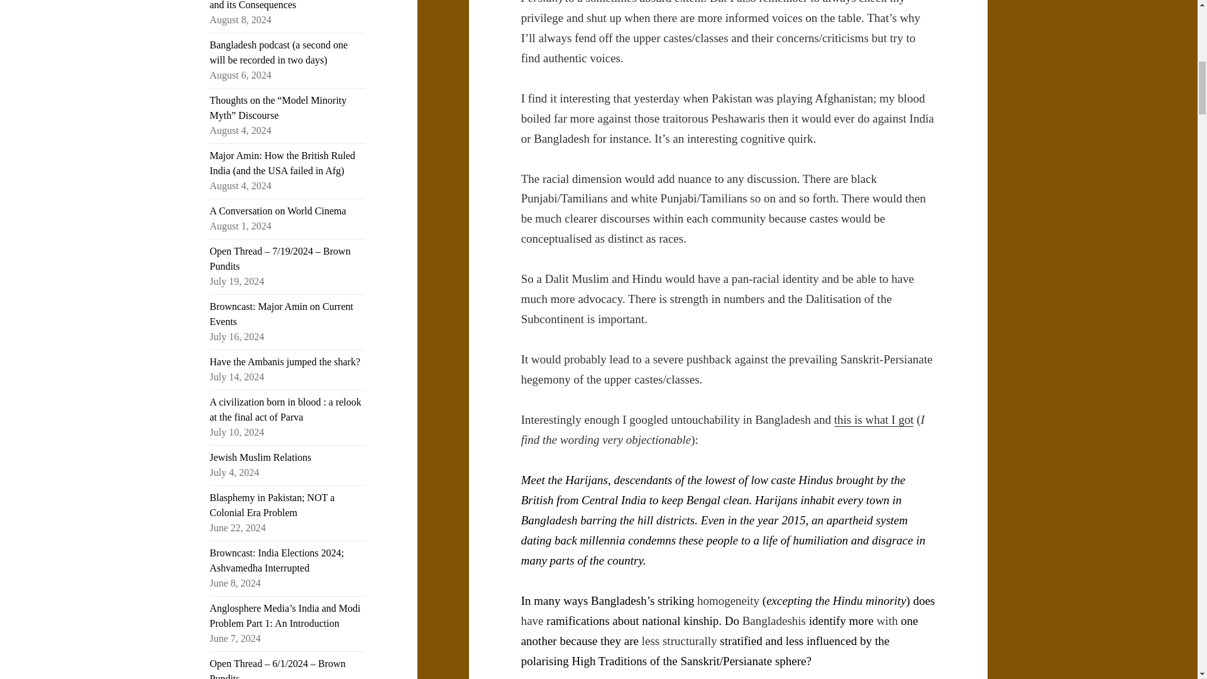  Describe the element at coordinates (285, 362) in the screenshot. I see `Have the Ambanis jumped the shark?` at that location.